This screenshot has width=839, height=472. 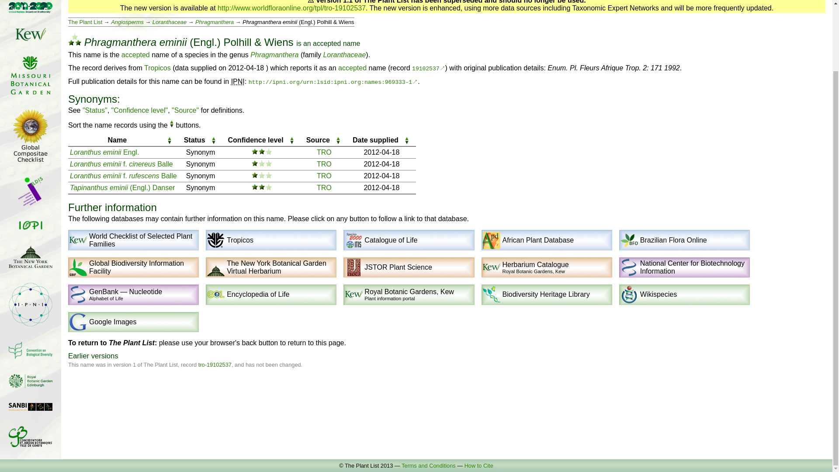 I want to click on TRO, so click(x=324, y=164).